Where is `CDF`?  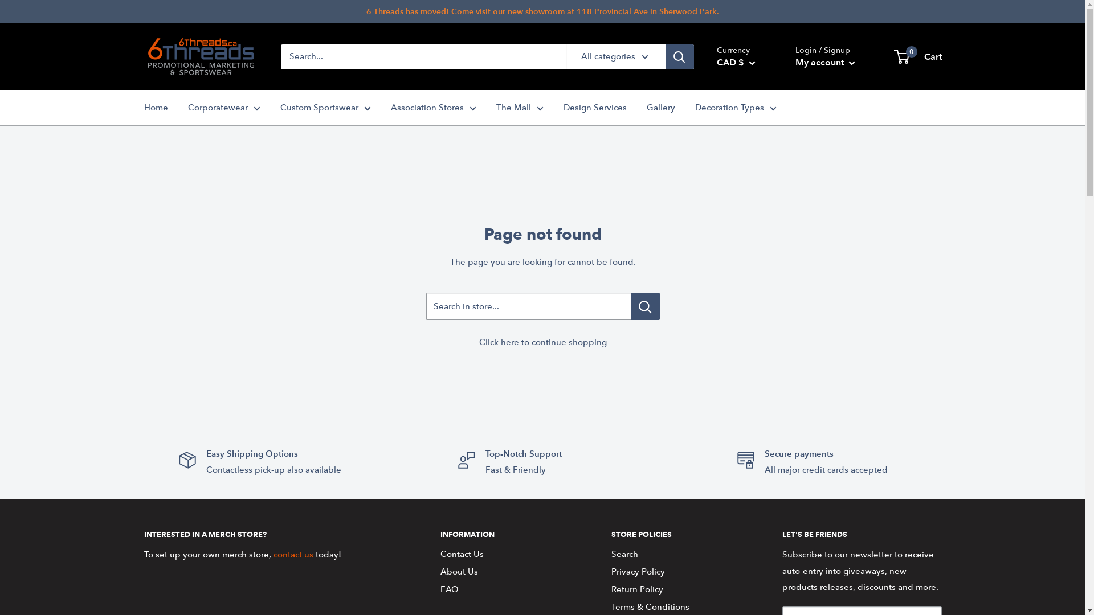
CDF is located at coordinates (753, 501).